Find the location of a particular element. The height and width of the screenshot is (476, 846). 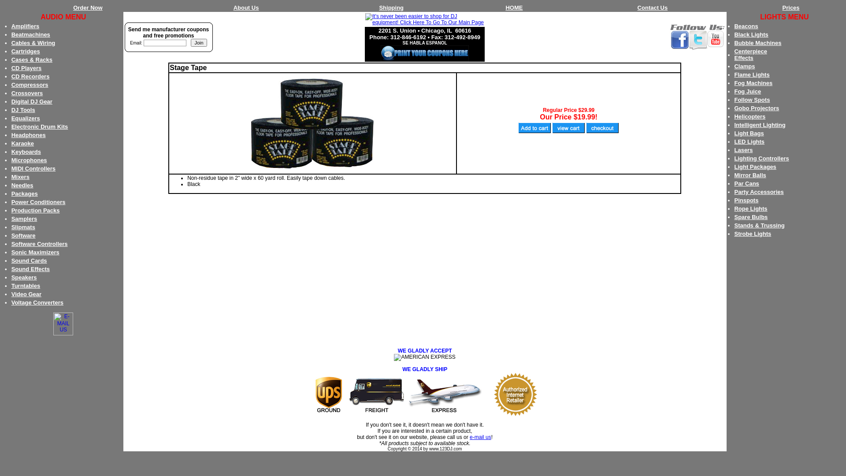

Clamps is located at coordinates (745, 66).